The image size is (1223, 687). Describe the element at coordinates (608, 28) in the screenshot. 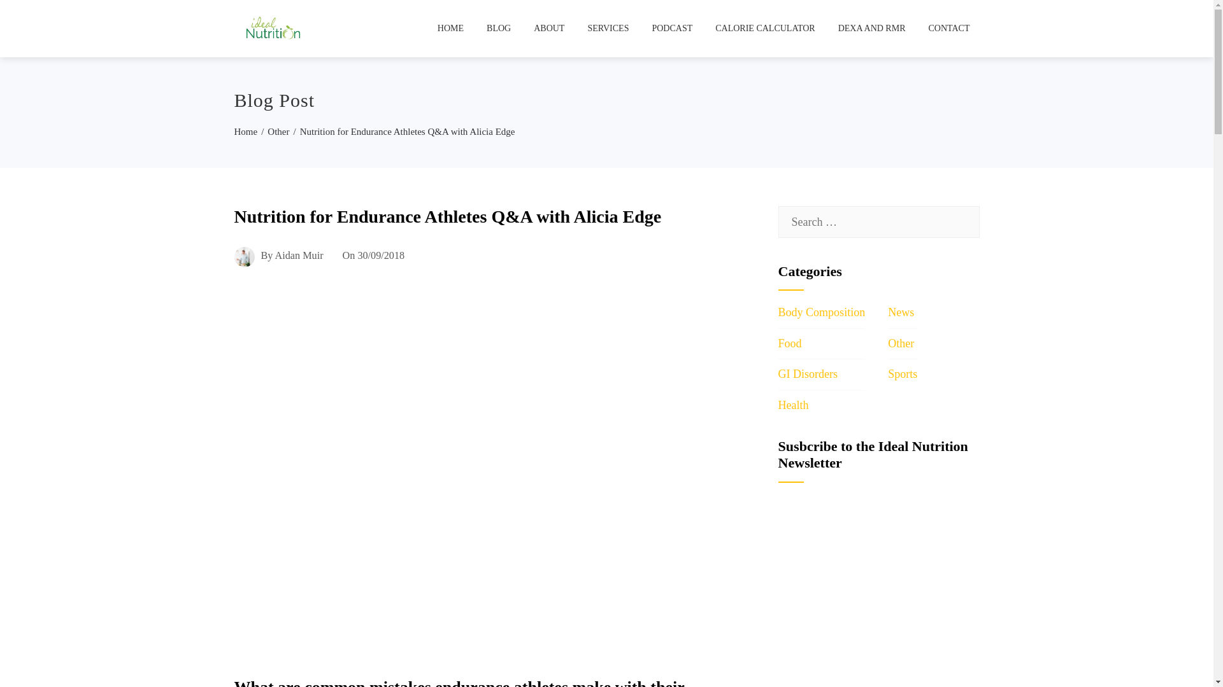

I see `SERVICES` at that location.